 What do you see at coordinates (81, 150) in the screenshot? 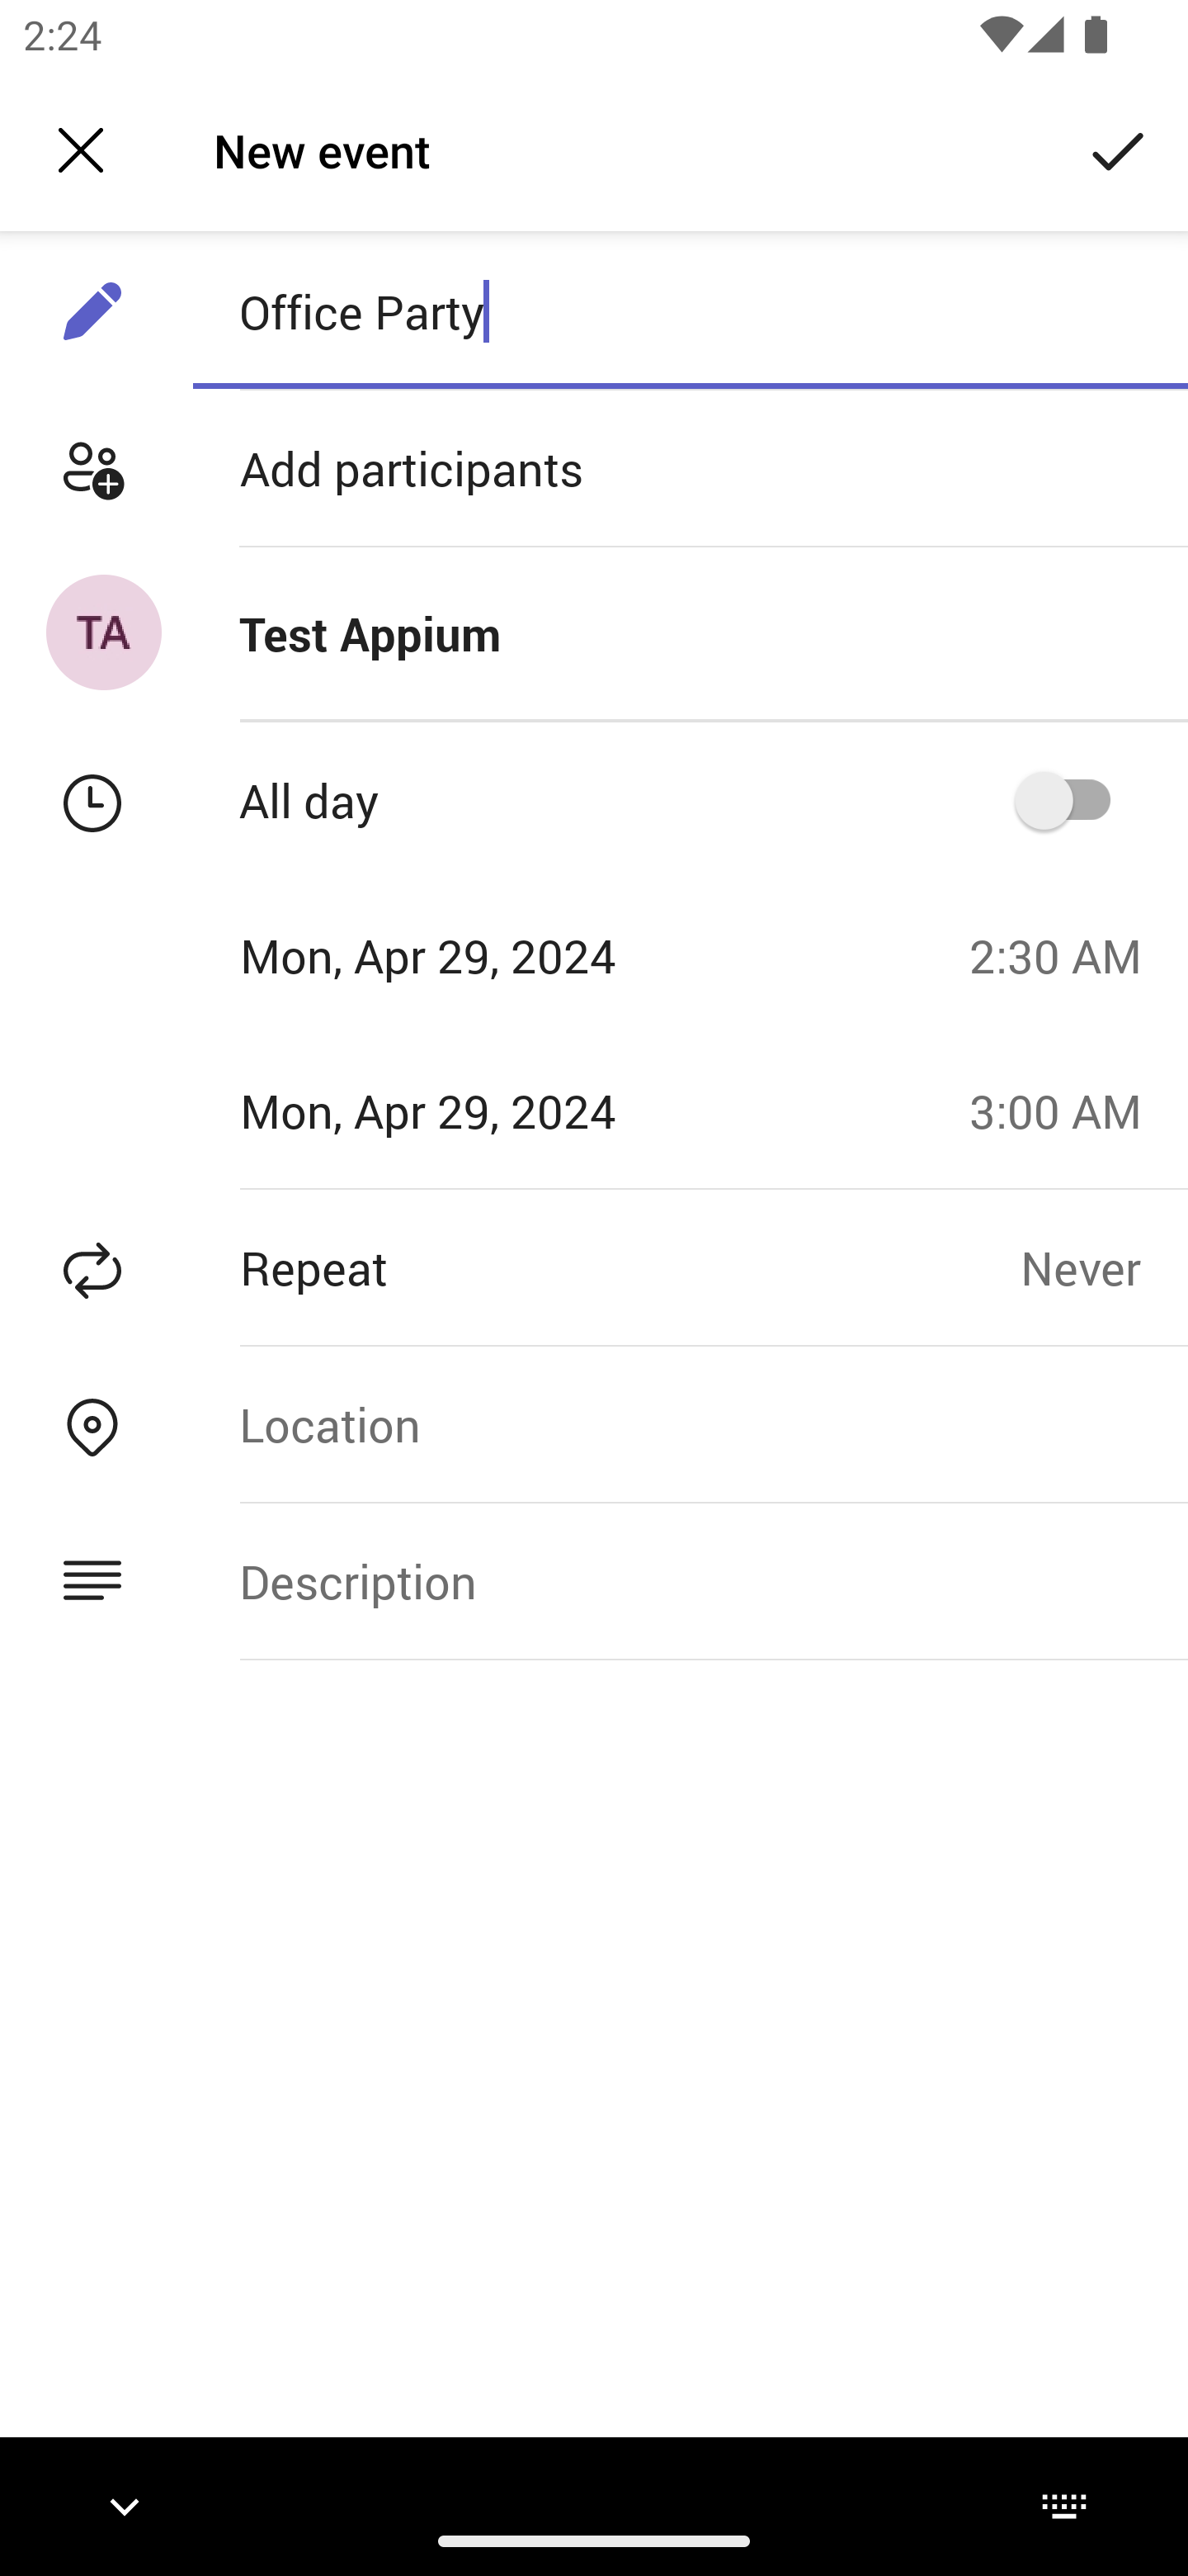
I see `Back` at bounding box center [81, 150].